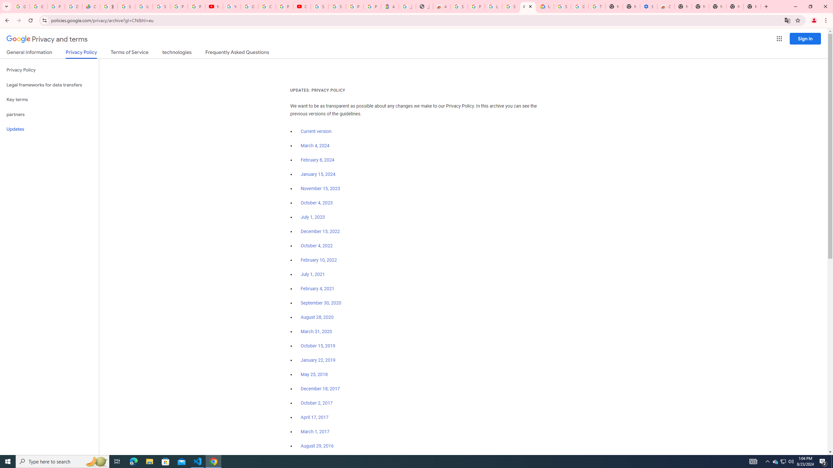  What do you see at coordinates (231, 6) in the screenshot?
I see `YouTube` at bounding box center [231, 6].